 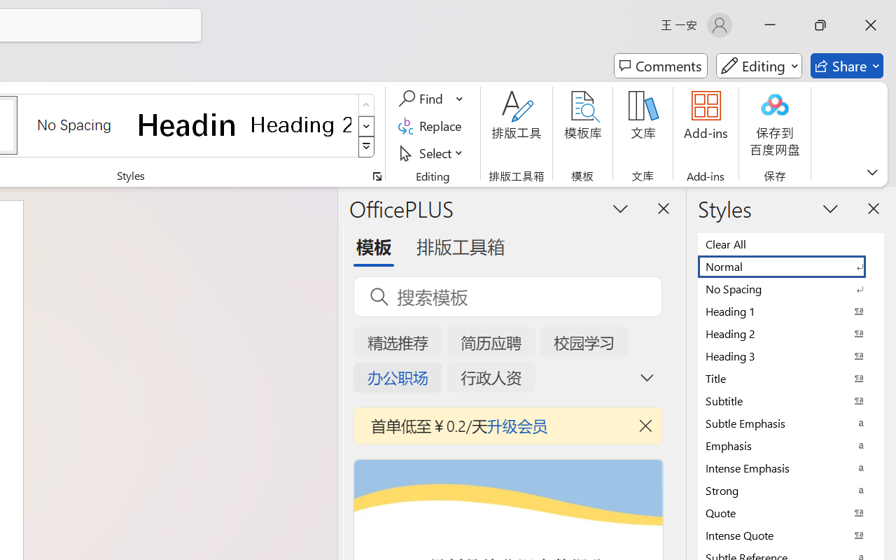 What do you see at coordinates (791, 445) in the screenshot?
I see `Emphasis` at bounding box center [791, 445].